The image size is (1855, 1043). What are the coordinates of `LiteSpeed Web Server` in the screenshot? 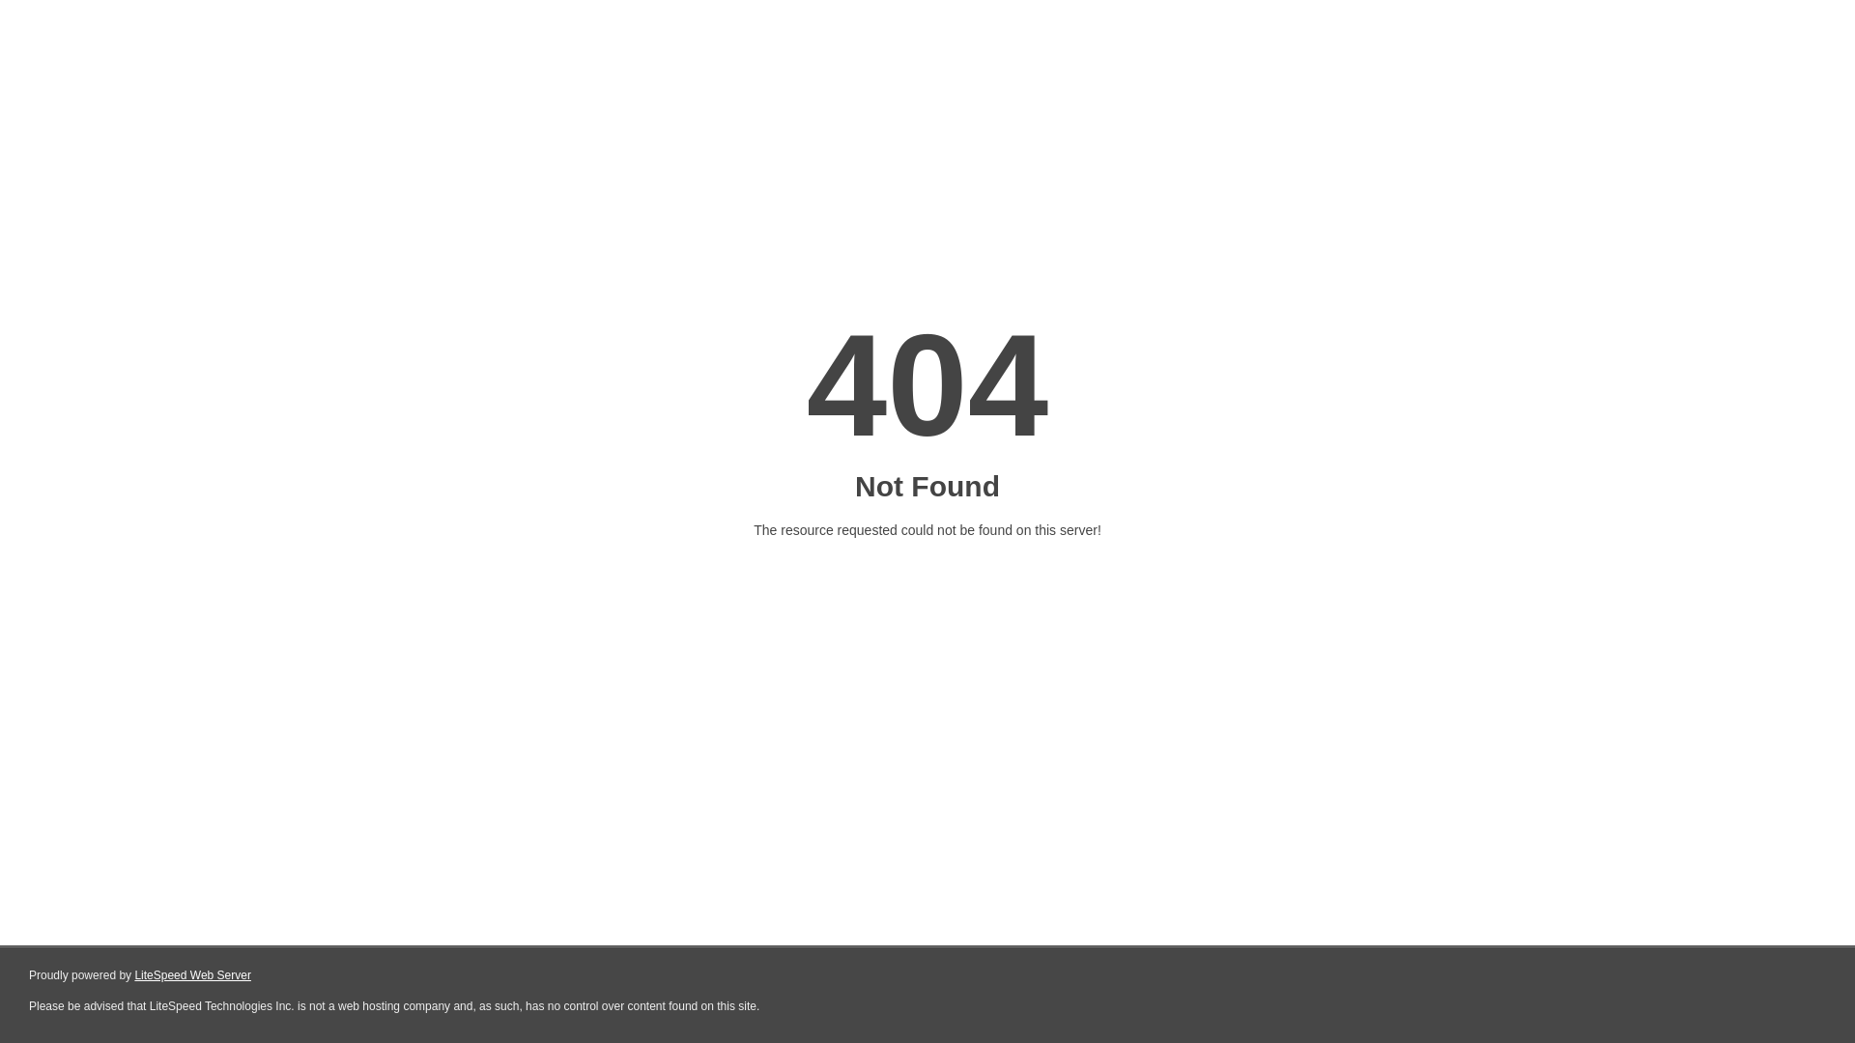 It's located at (193, 975).